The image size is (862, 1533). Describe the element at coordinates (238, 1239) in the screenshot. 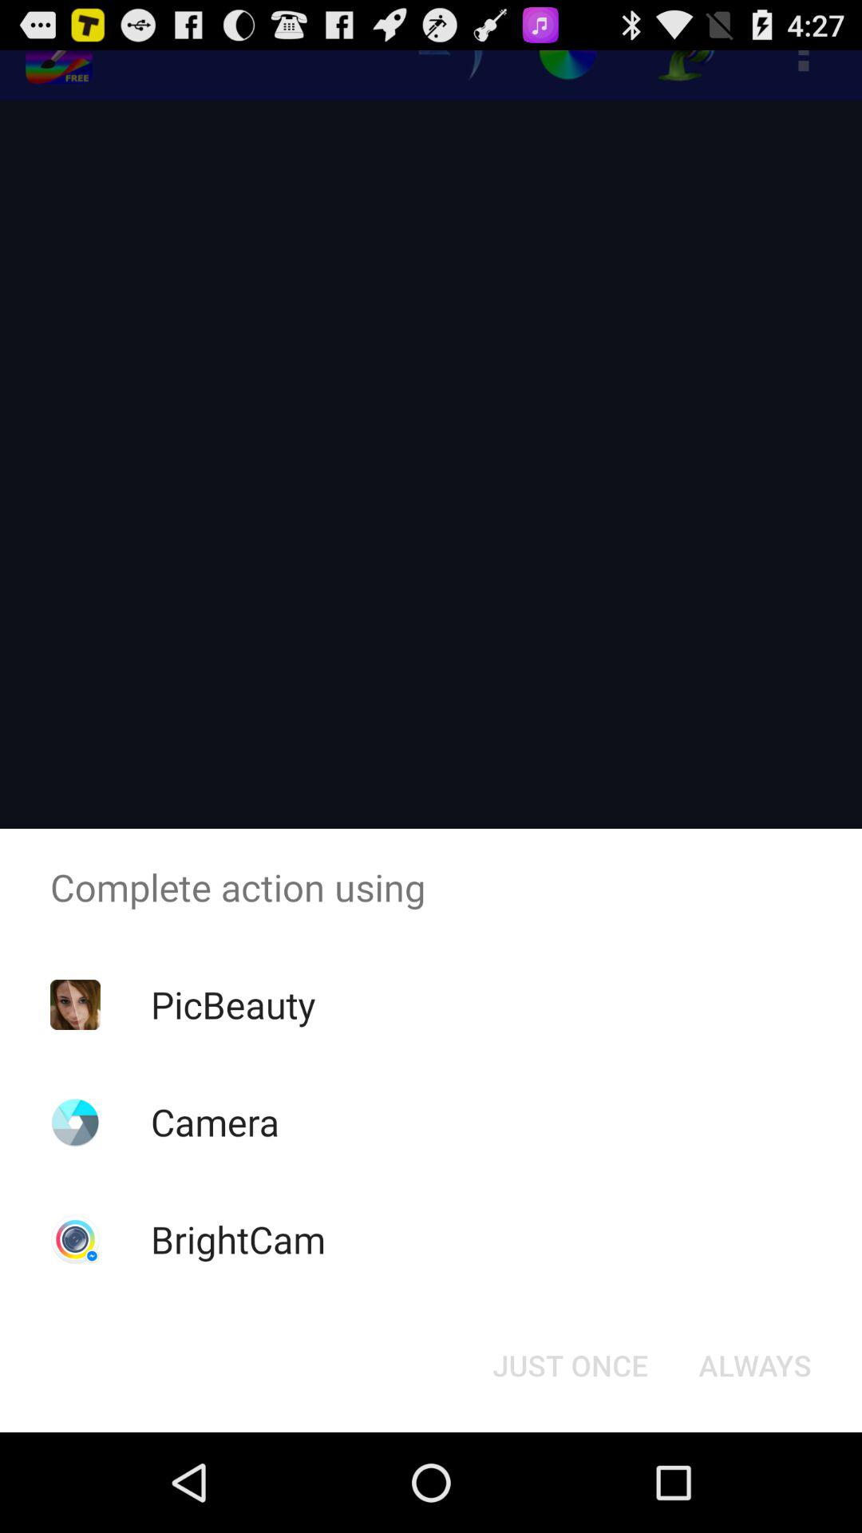

I see `select the app below the camera icon` at that location.